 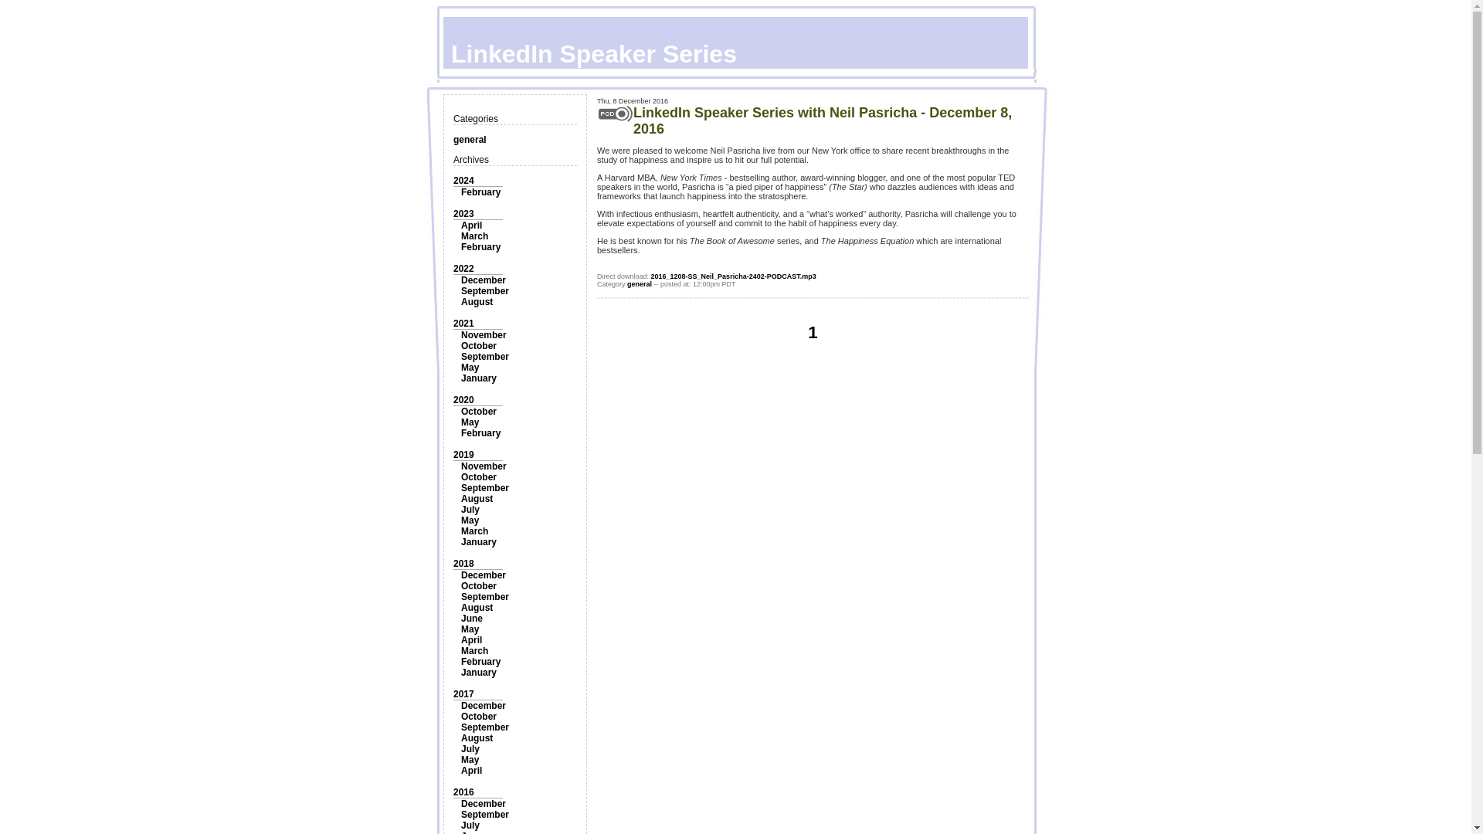 I want to click on March, so click(x=474, y=531).